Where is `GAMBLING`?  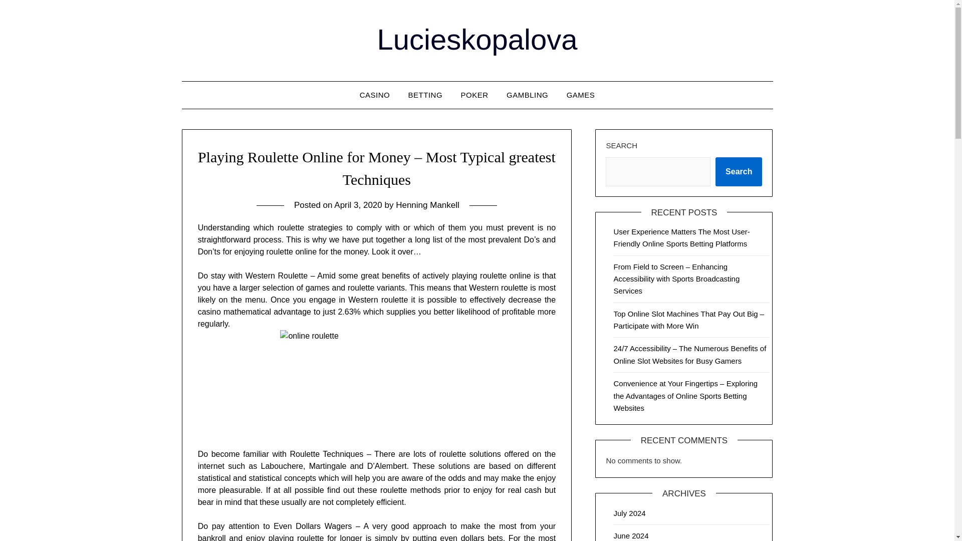 GAMBLING is located at coordinates (527, 95).